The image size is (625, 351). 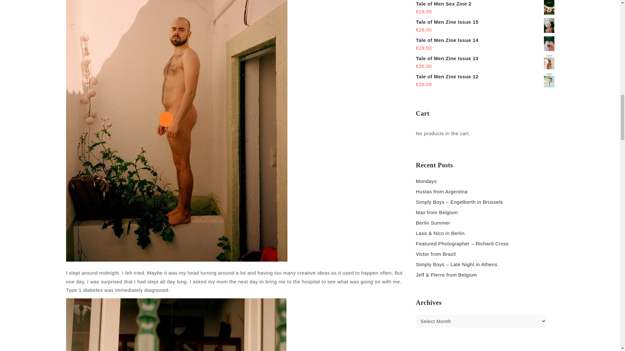 What do you see at coordinates (442, 192) in the screenshot?
I see `Hustas from Argentina` at bounding box center [442, 192].